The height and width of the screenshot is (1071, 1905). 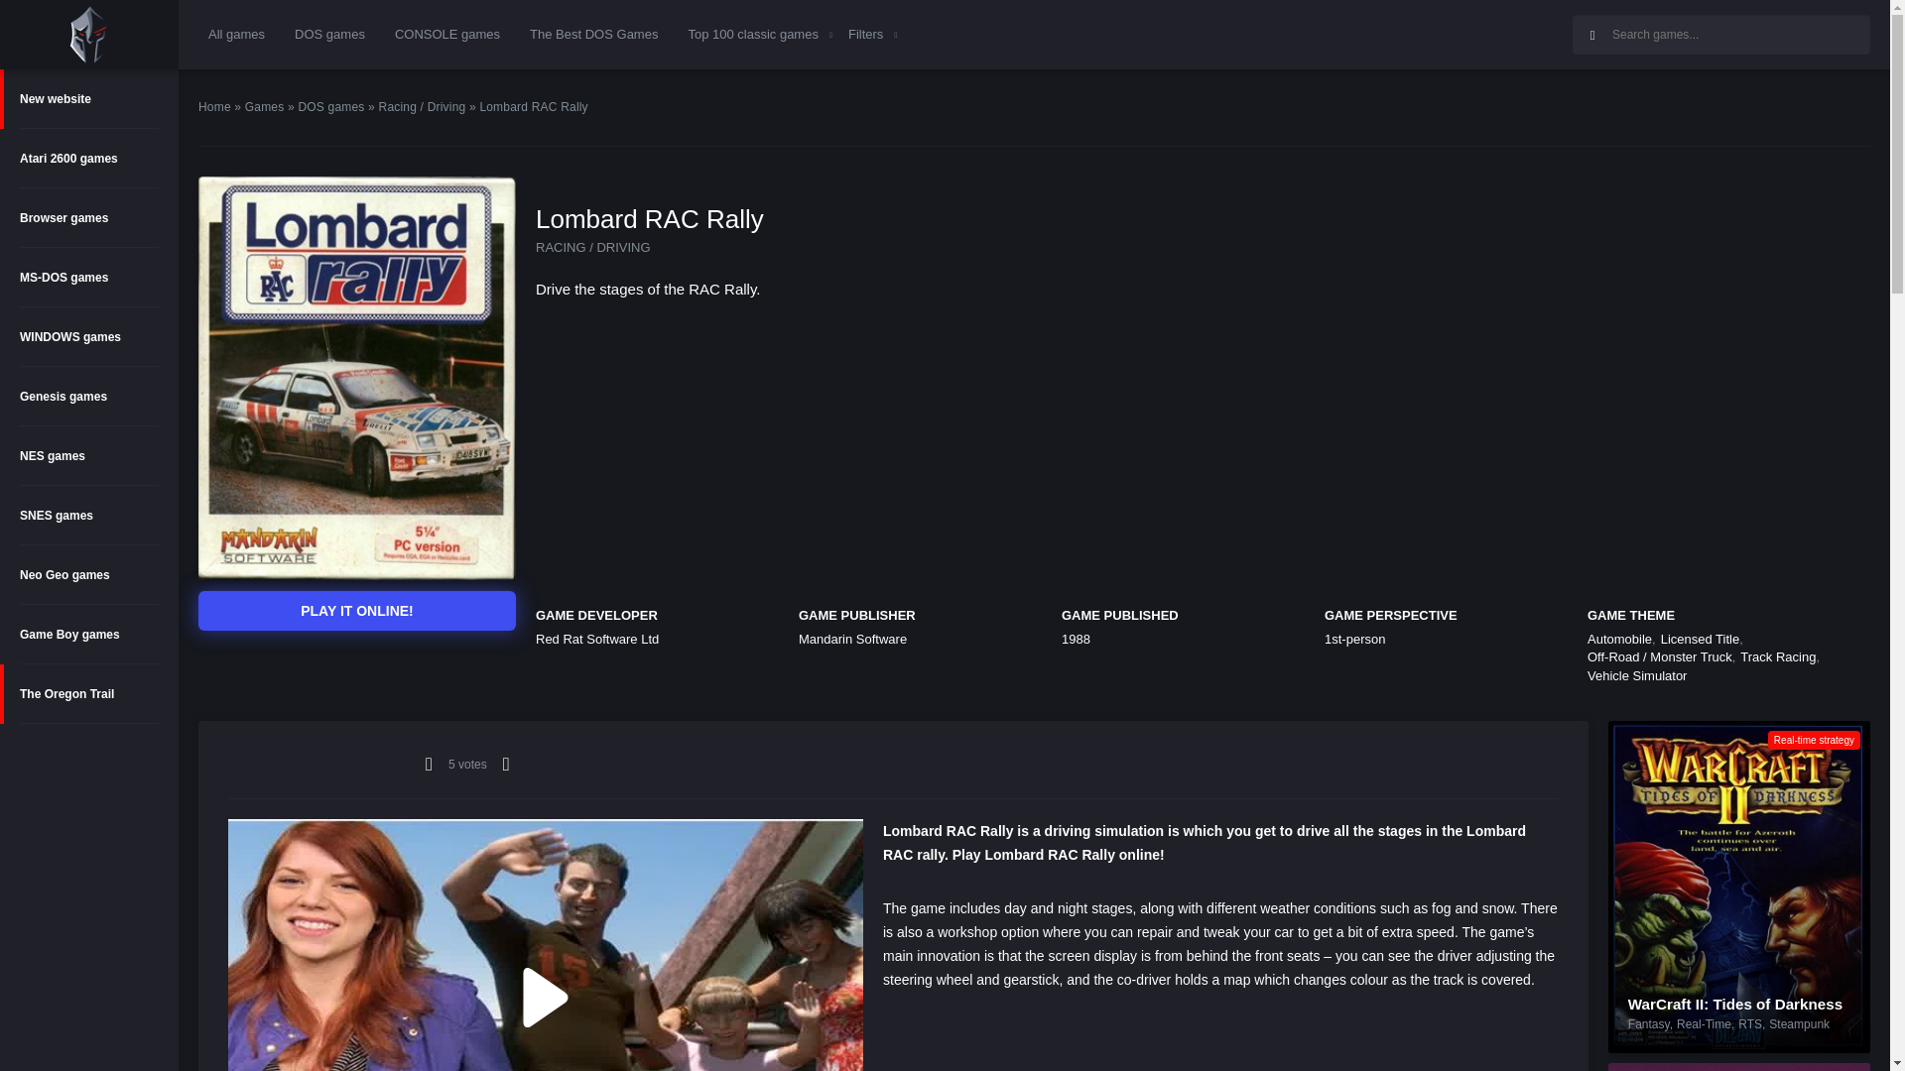 What do you see at coordinates (1814, 740) in the screenshot?
I see `Play Real-time strategy games online` at bounding box center [1814, 740].